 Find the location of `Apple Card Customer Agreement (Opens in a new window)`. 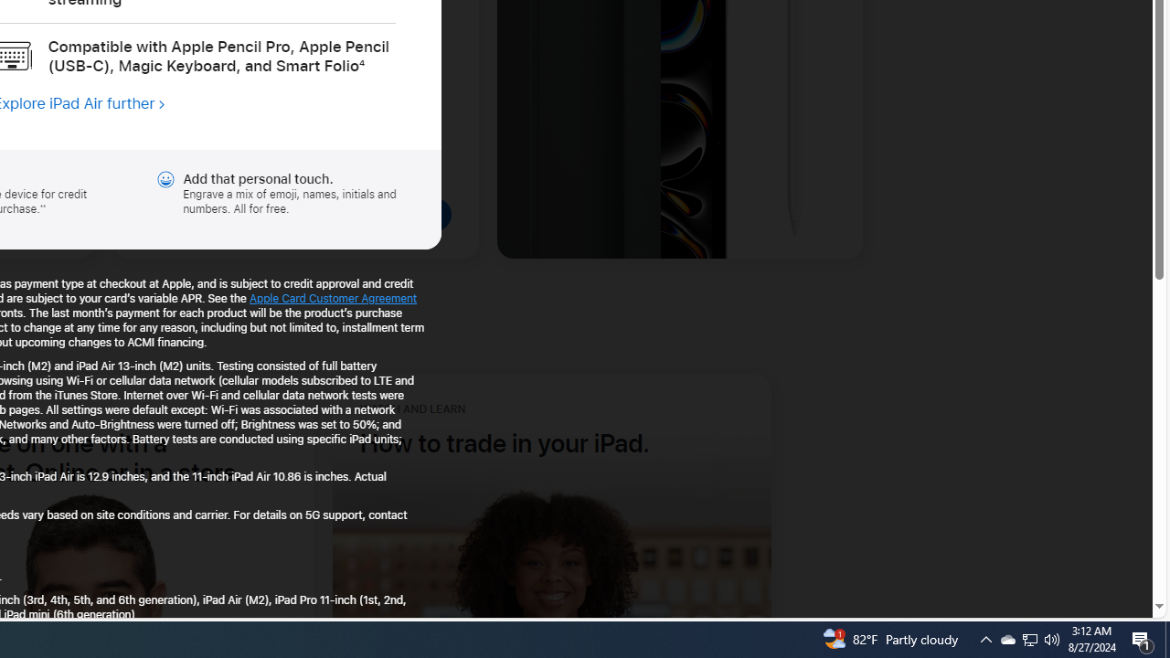

Apple Card Customer Agreement (Opens in a new window) is located at coordinates (333, 298).